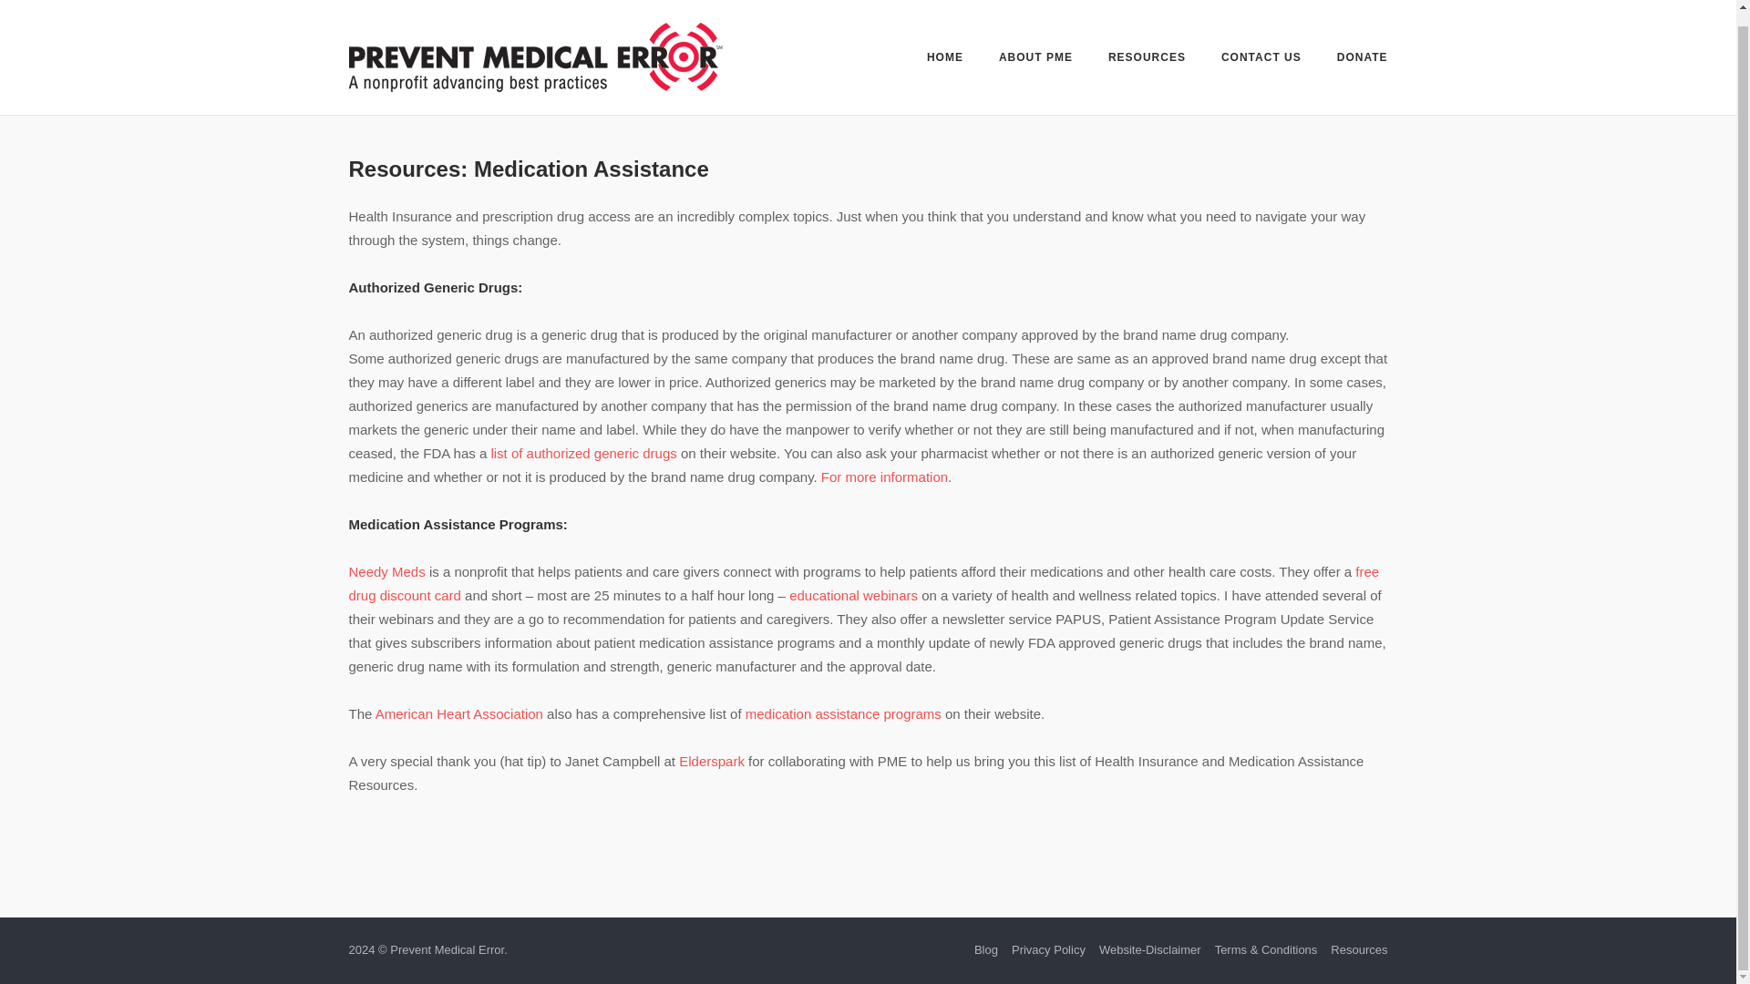 This screenshot has width=1750, height=984. What do you see at coordinates (459, 713) in the screenshot?
I see `American Heart Association` at bounding box center [459, 713].